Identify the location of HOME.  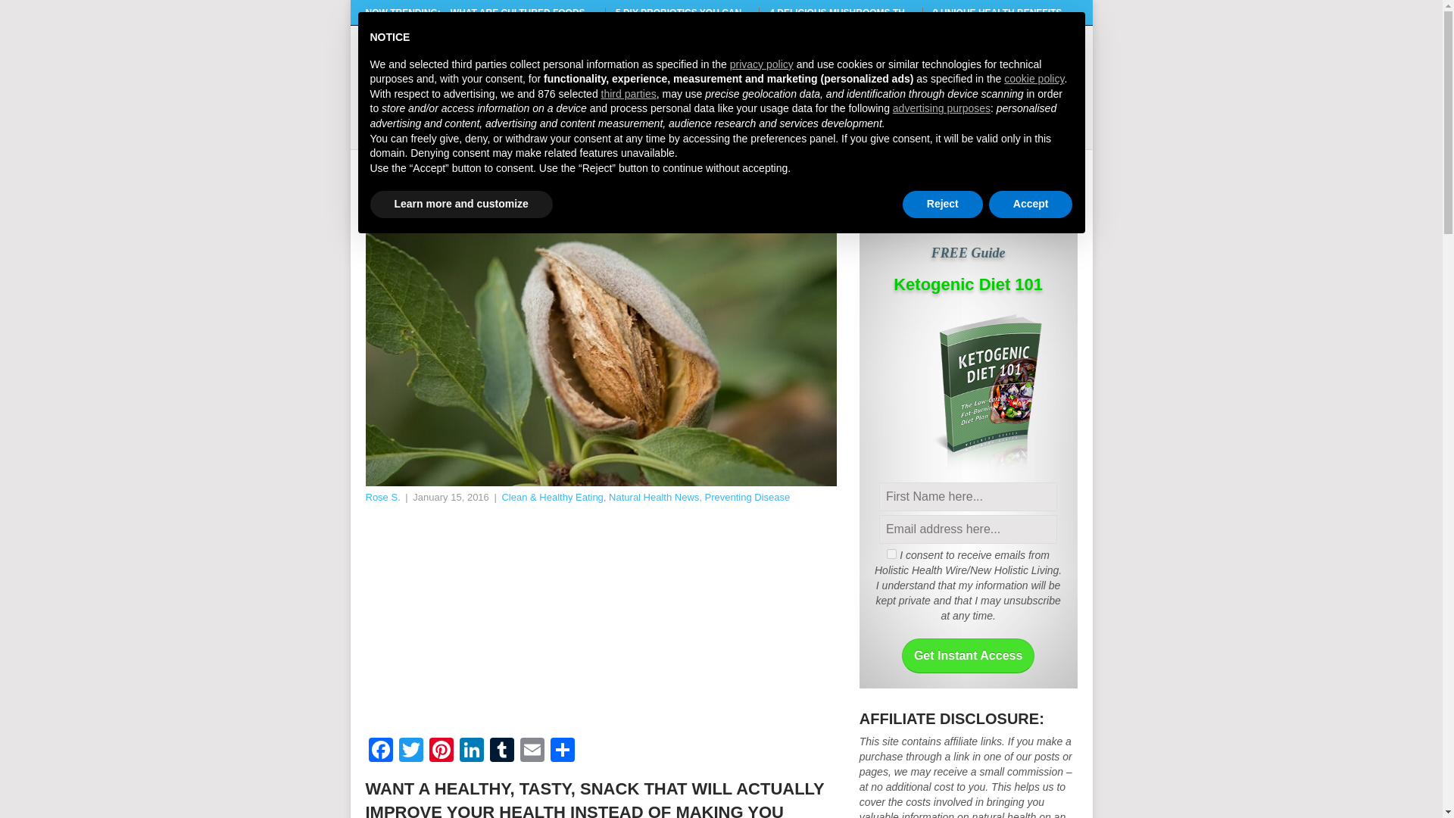
(634, 118).